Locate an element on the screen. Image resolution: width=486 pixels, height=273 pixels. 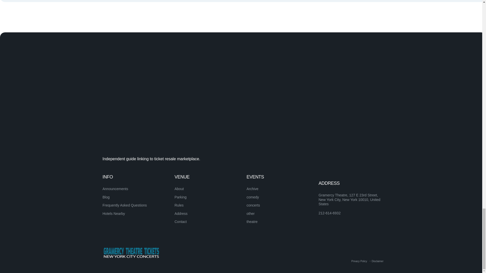
Contact is located at coordinates (180, 221).